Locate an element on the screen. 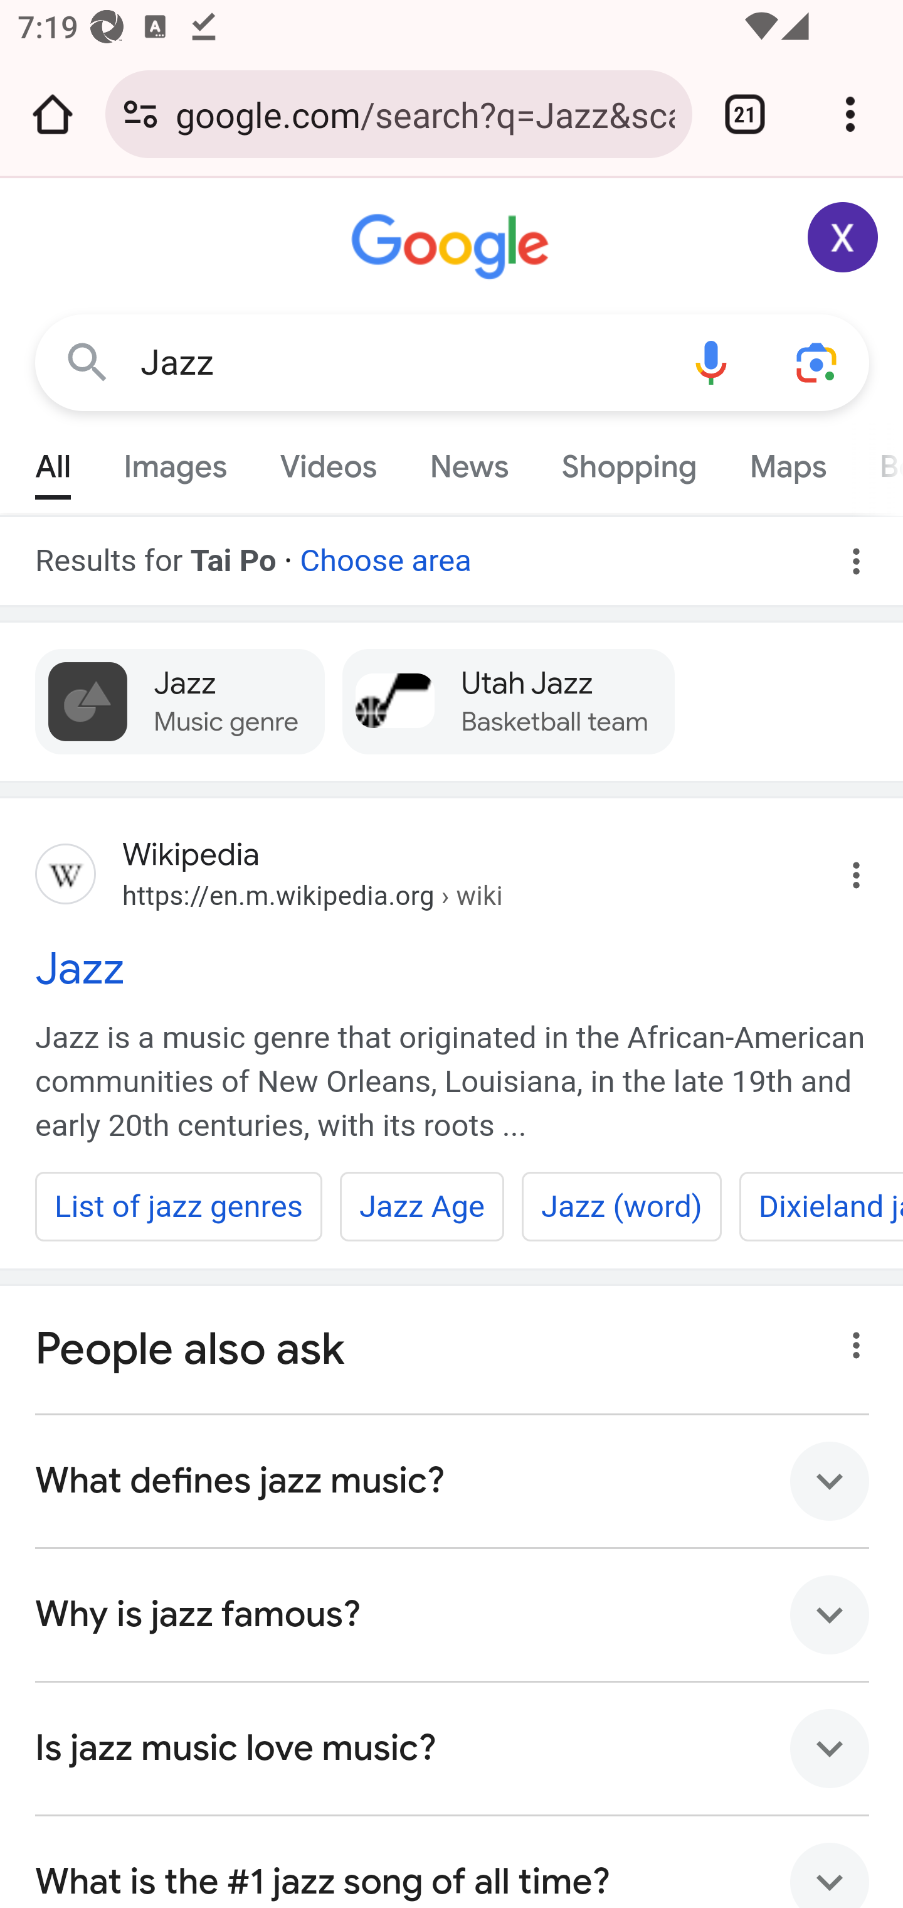 This screenshot has width=903, height=1908. Maps is located at coordinates (787, 461).